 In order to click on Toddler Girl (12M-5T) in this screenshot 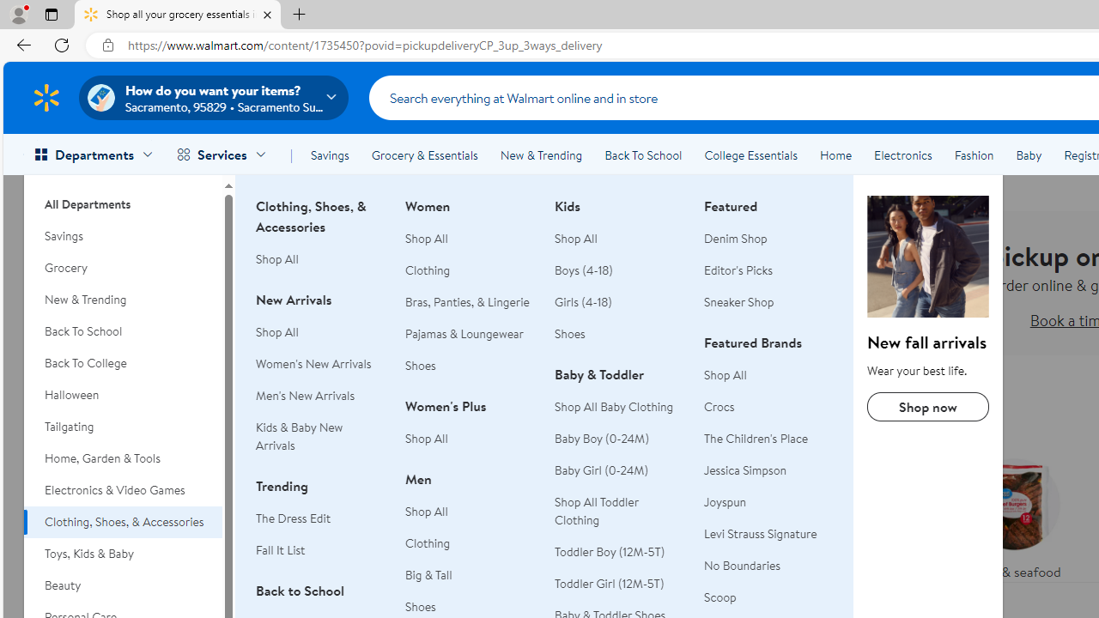, I will do `click(610, 584)`.